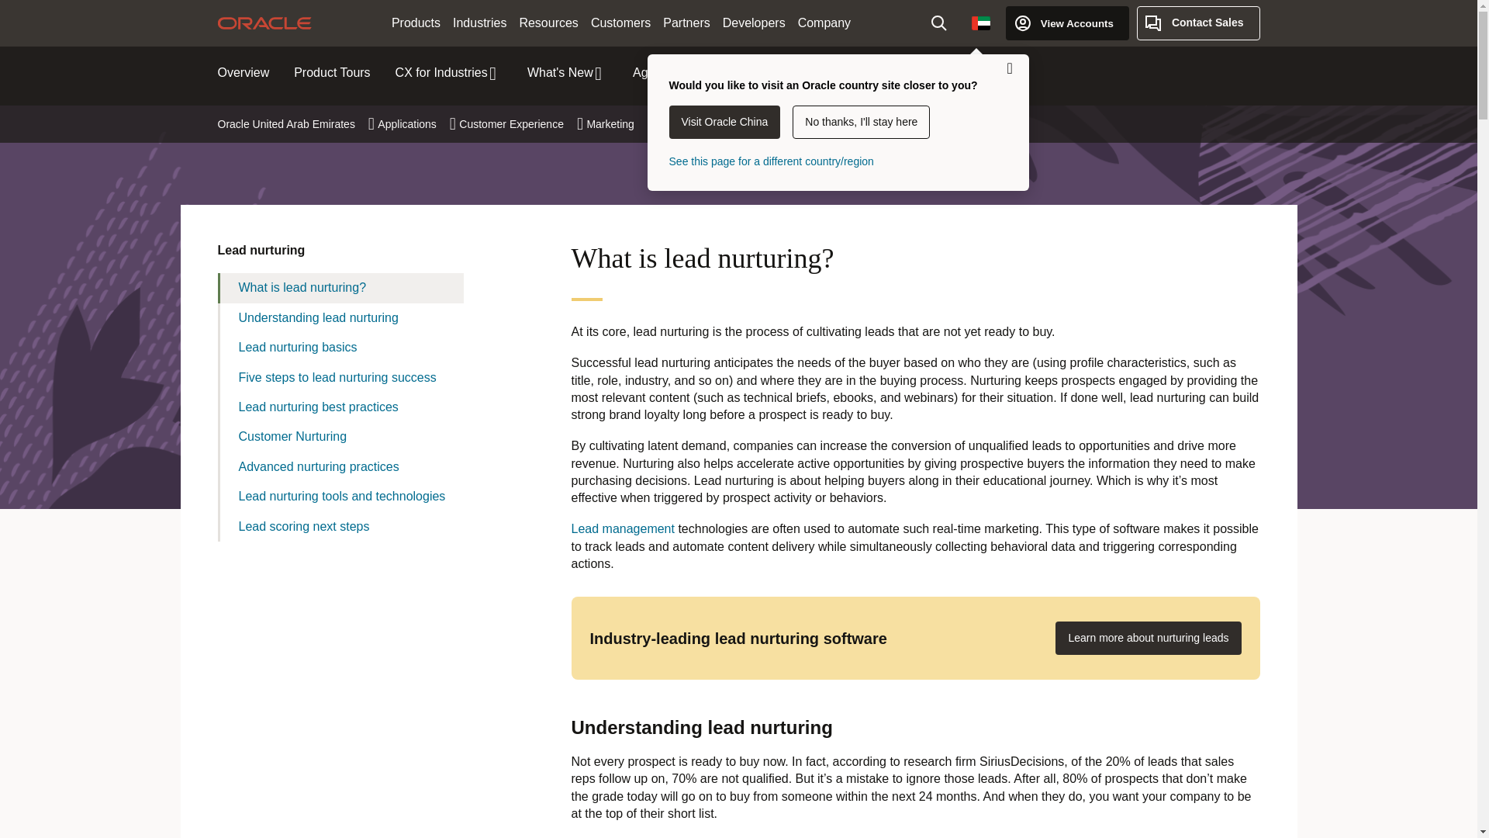 The width and height of the screenshot is (1489, 838). What do you see at coordinates (824, 23) in the screenshot?
I see `Company` at bounding box center [824, 23].